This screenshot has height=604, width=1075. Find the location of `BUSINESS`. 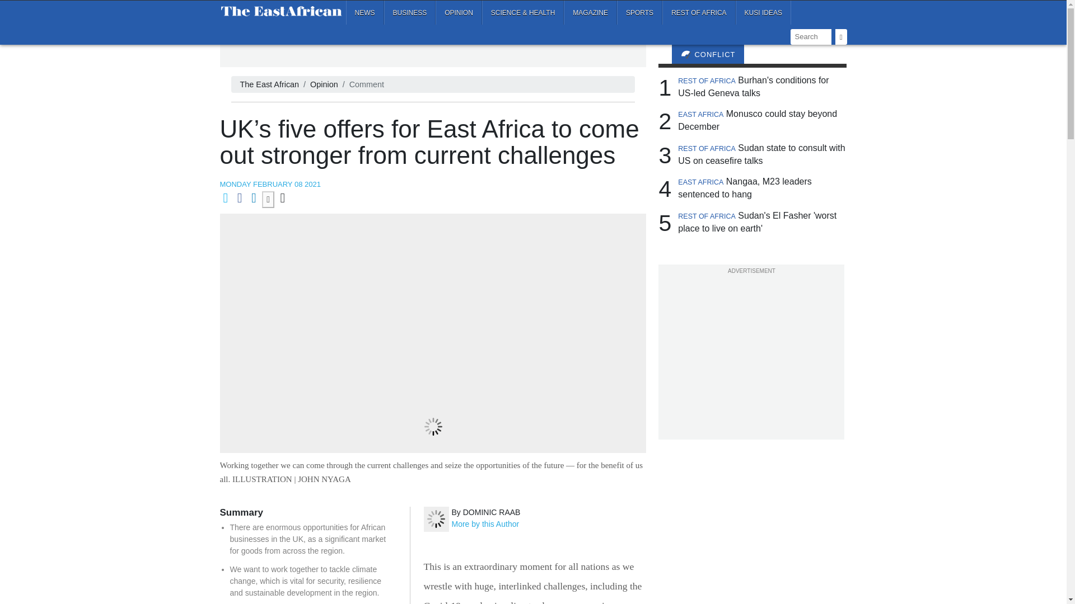

BUSINESS is located at coordinates (410, 12).